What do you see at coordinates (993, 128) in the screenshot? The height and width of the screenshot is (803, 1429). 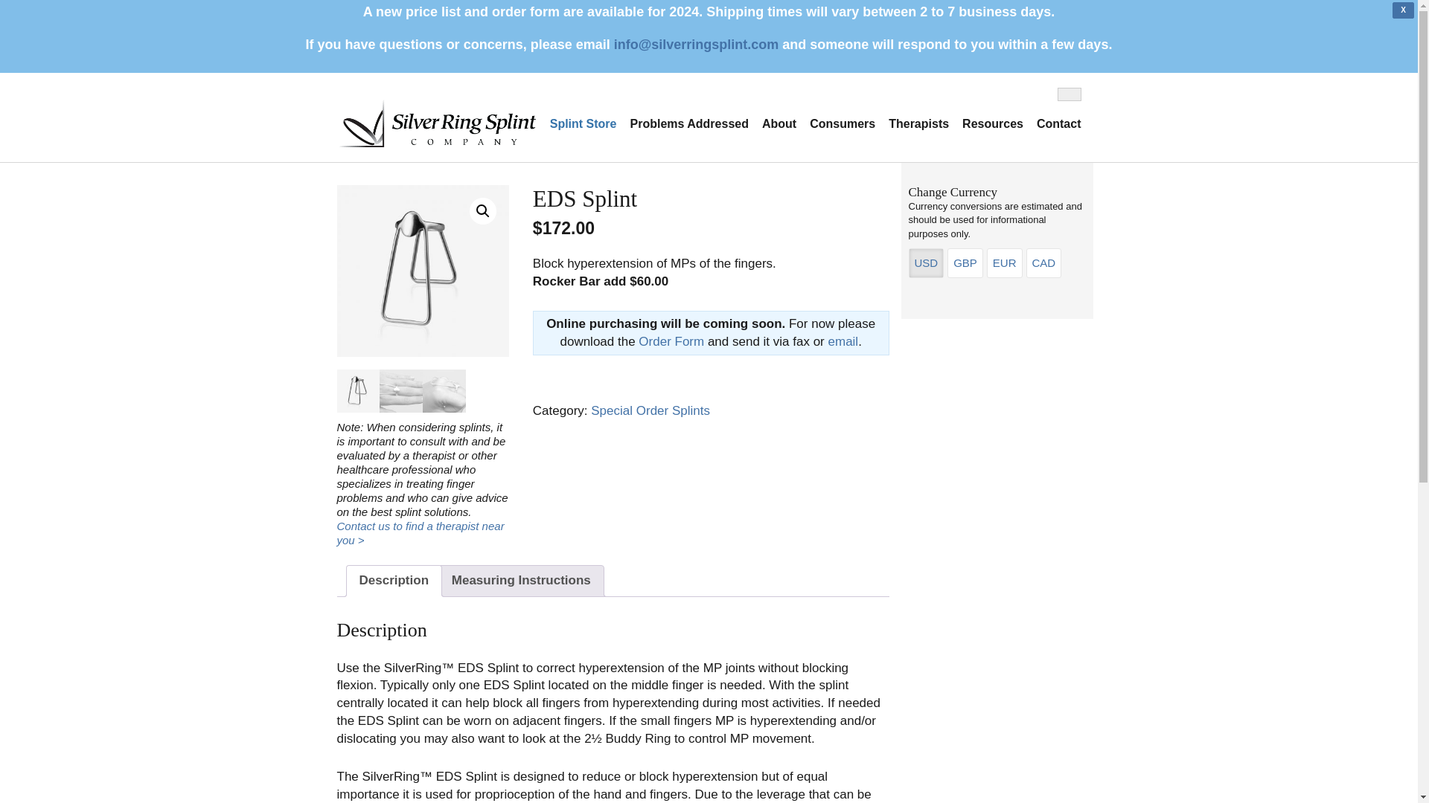 I see `Resources` at bounding box center [993, 128].